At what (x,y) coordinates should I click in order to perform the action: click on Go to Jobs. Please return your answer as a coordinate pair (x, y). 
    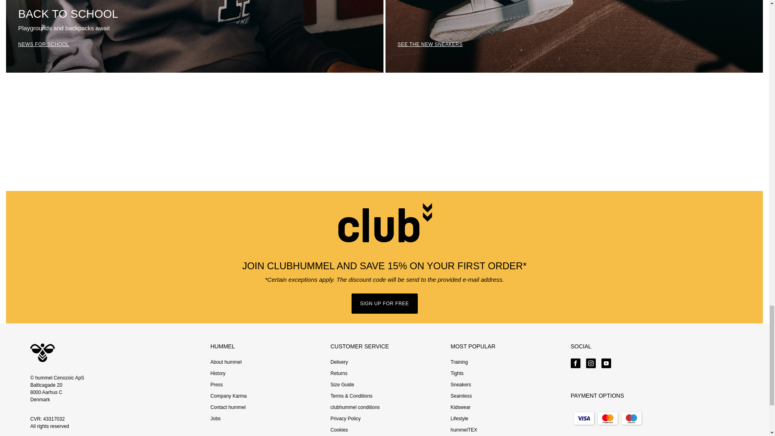
    Looking at the image, I should click on (215, 419).